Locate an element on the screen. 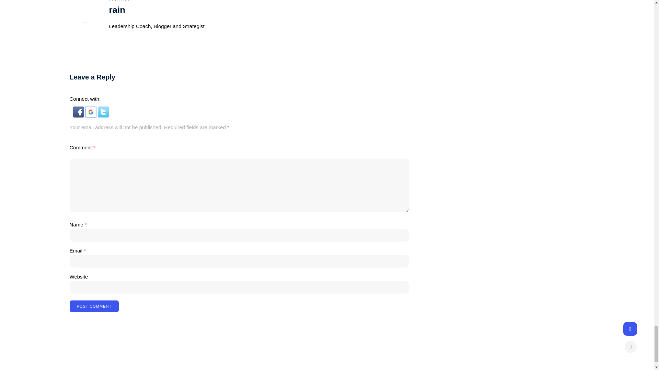  Connect with Twitter is located at coordinates (103, 115).